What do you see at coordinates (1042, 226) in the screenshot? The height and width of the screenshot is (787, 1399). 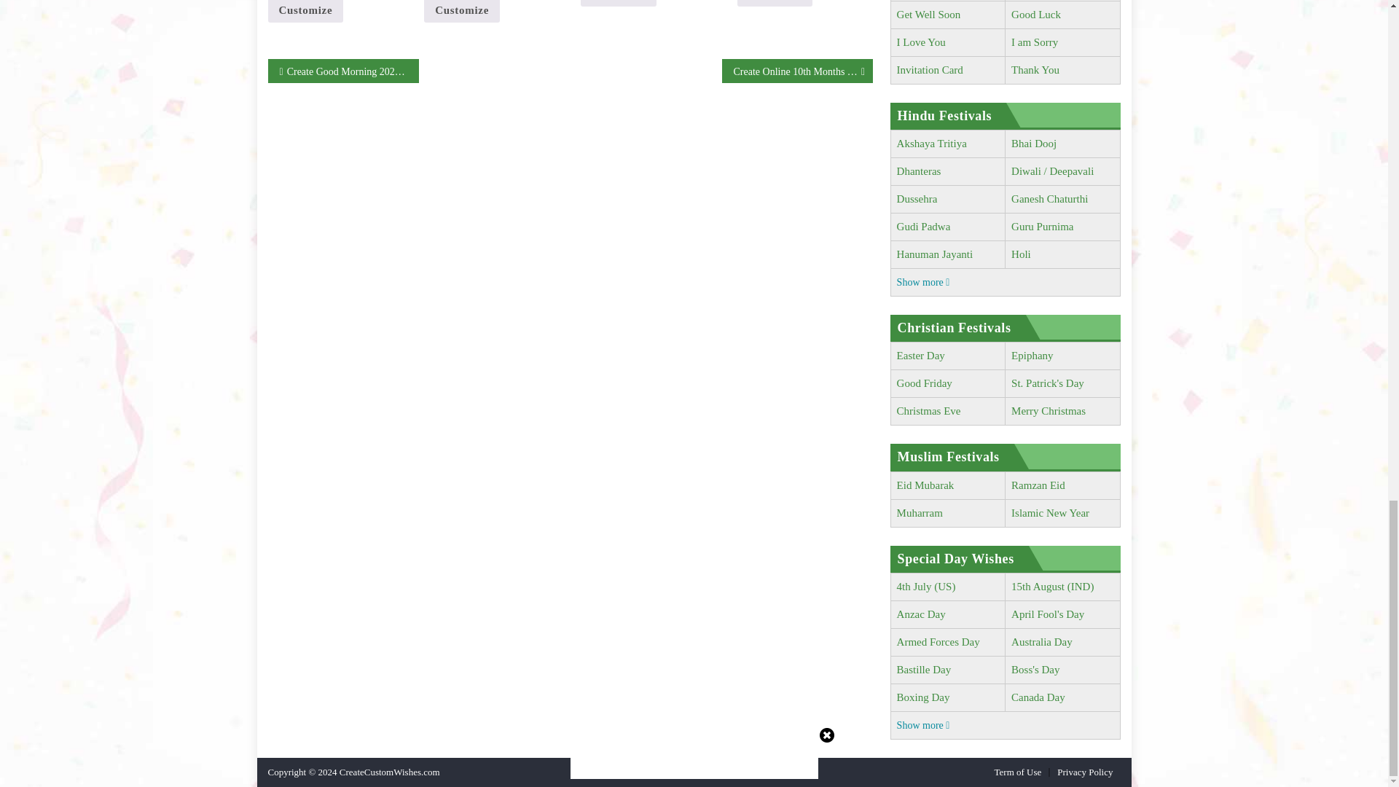 I see `Guru Purnima` at bounding box center [1042, 226].